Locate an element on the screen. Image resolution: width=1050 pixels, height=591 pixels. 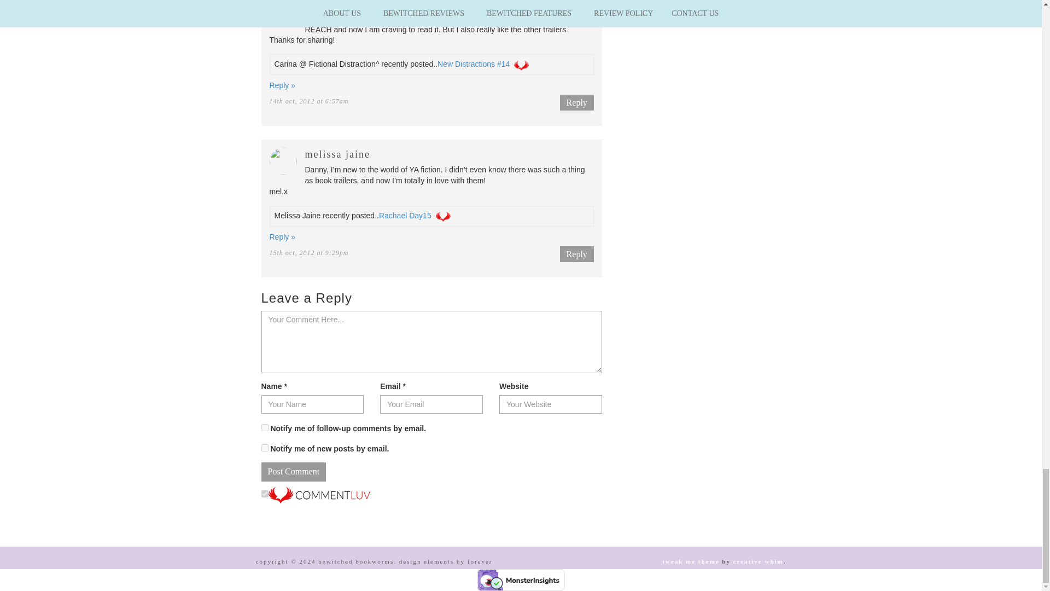
on is located at coordinates (265, 494).